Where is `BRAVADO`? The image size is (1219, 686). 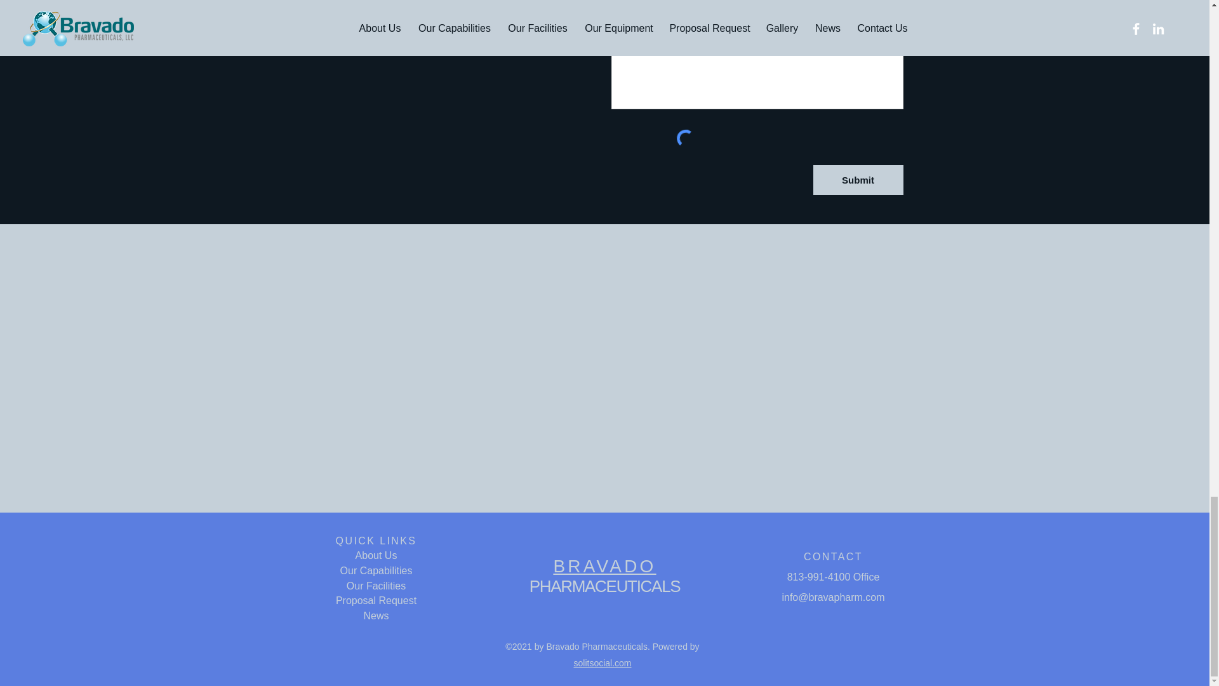 BRAVADO is located at coordinates (604, 566).